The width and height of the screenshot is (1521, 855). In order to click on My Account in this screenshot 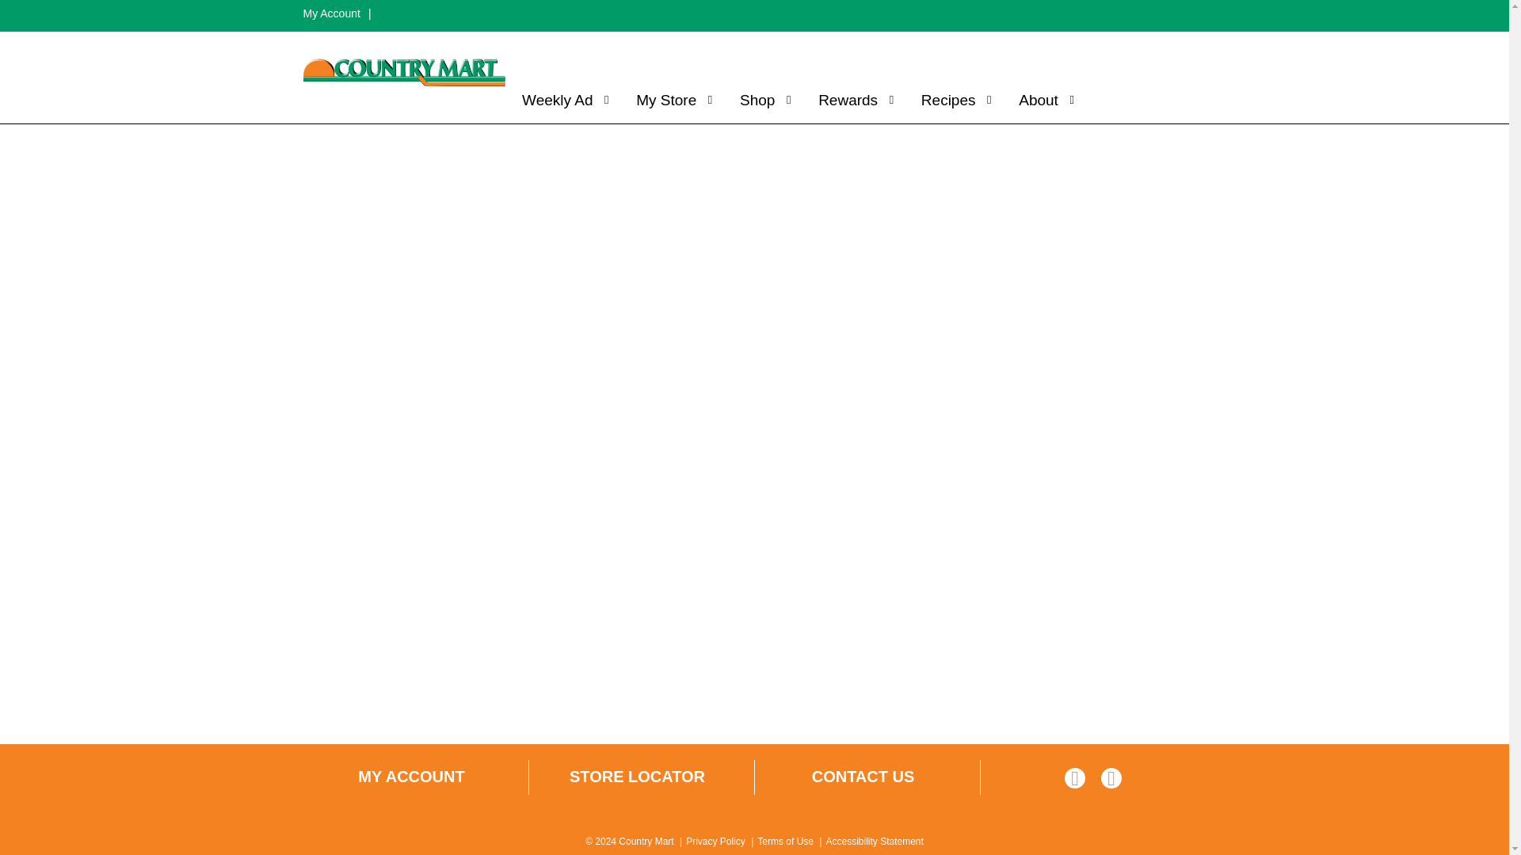, I will do `click(331, 13)`.